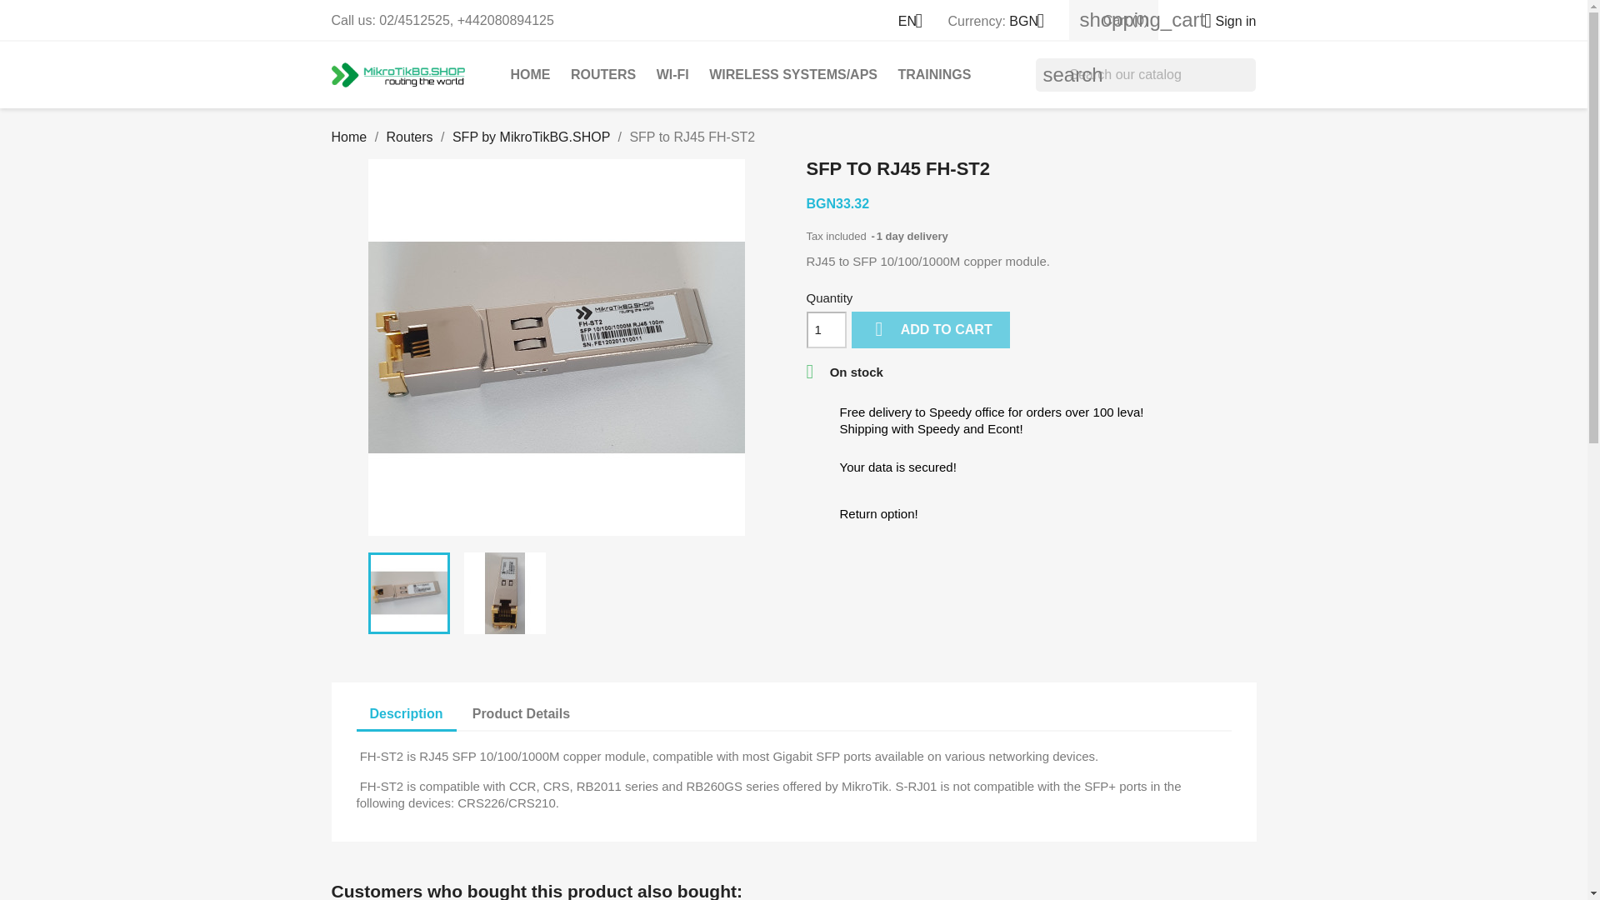 The image size is (1600, 900). I want to click on Description, so click(407, 715).